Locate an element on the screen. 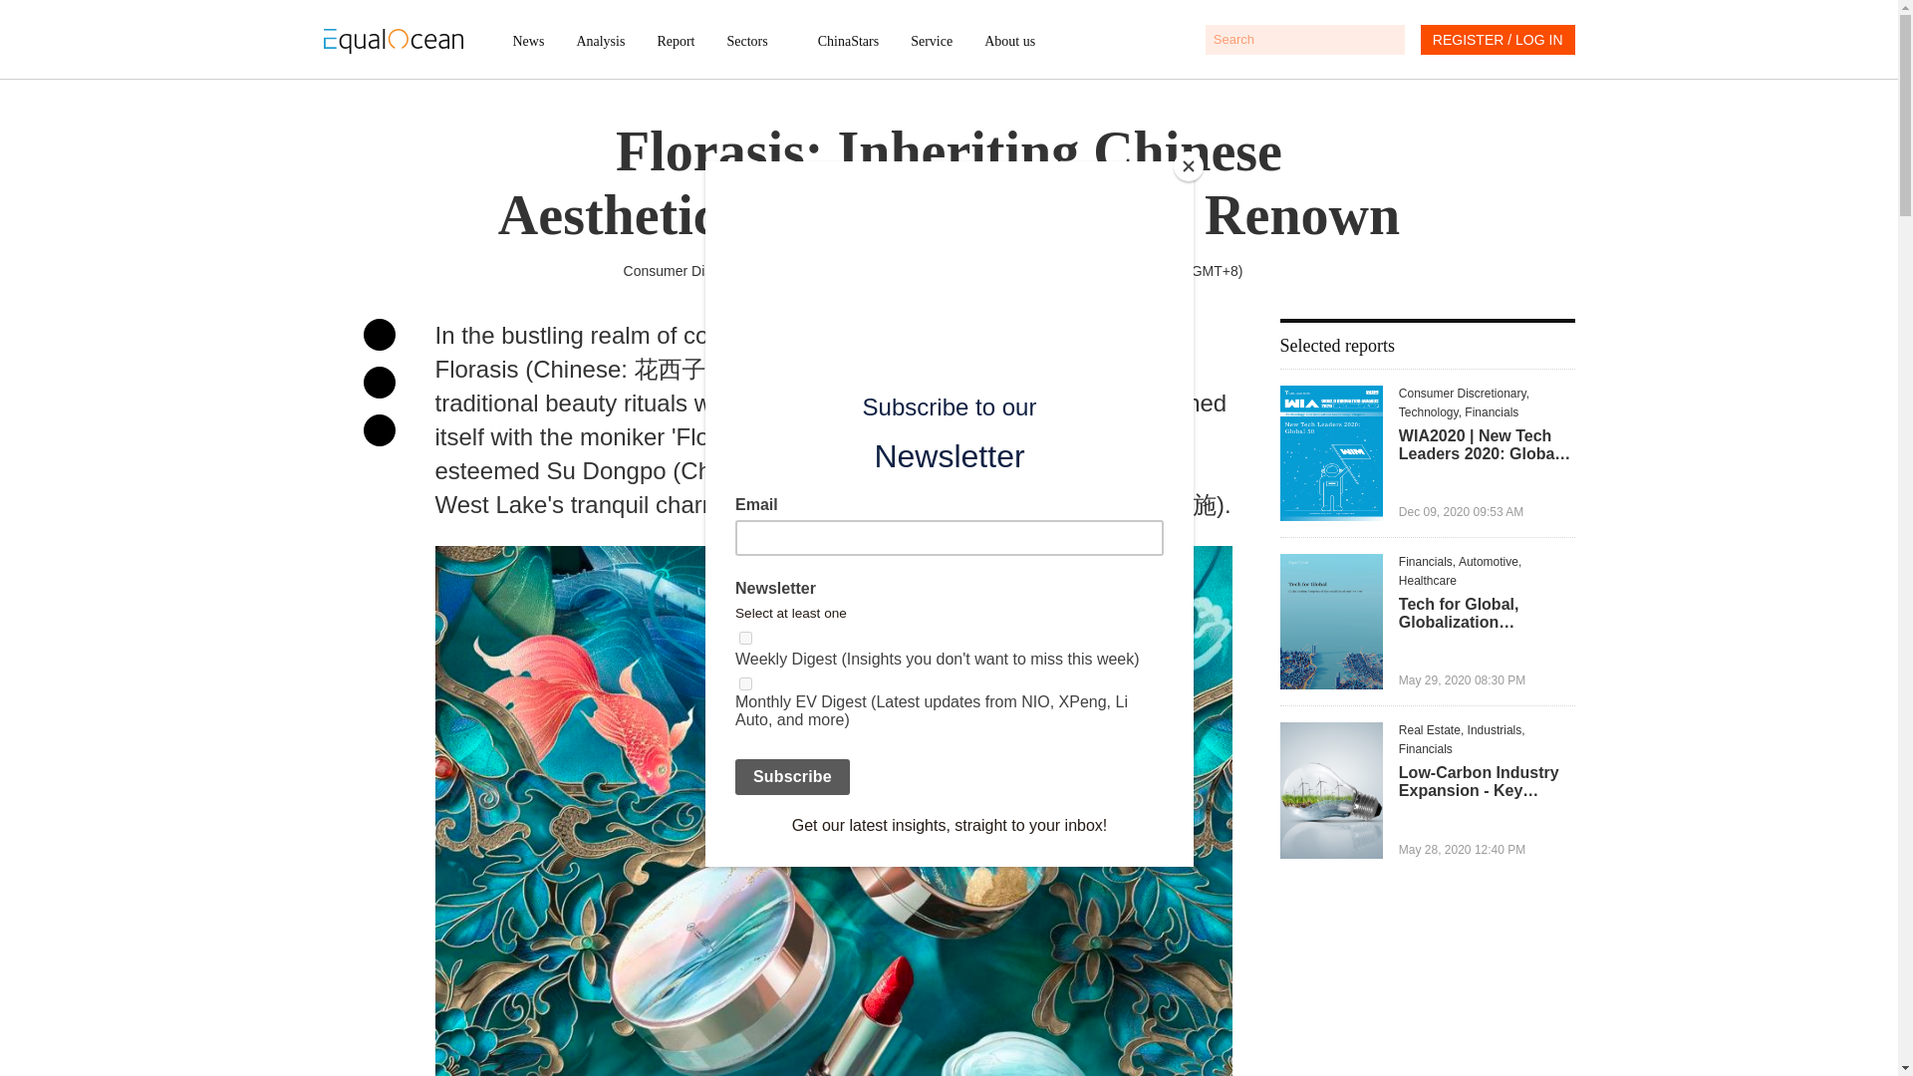 The height and width of the screenshot is (1076, 1913). ChinaStars is located at coordinates (848, 41).